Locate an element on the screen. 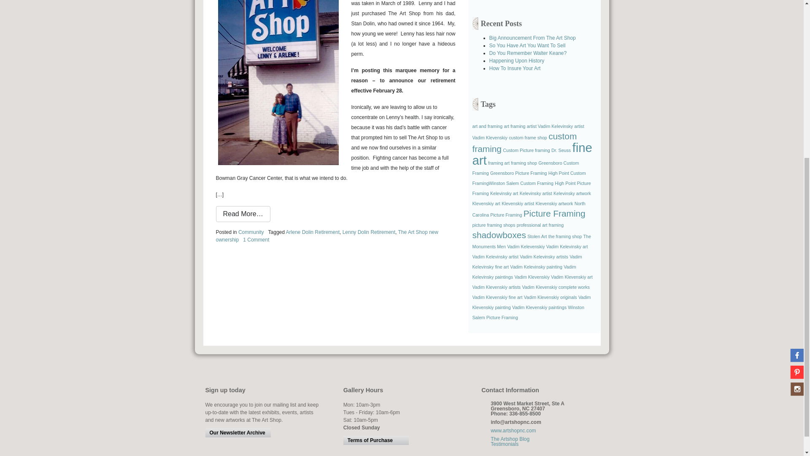 The width and height of the screenshot is (810, 456). Do You Remember Walter Keane? is located at coordinates (312, 232).